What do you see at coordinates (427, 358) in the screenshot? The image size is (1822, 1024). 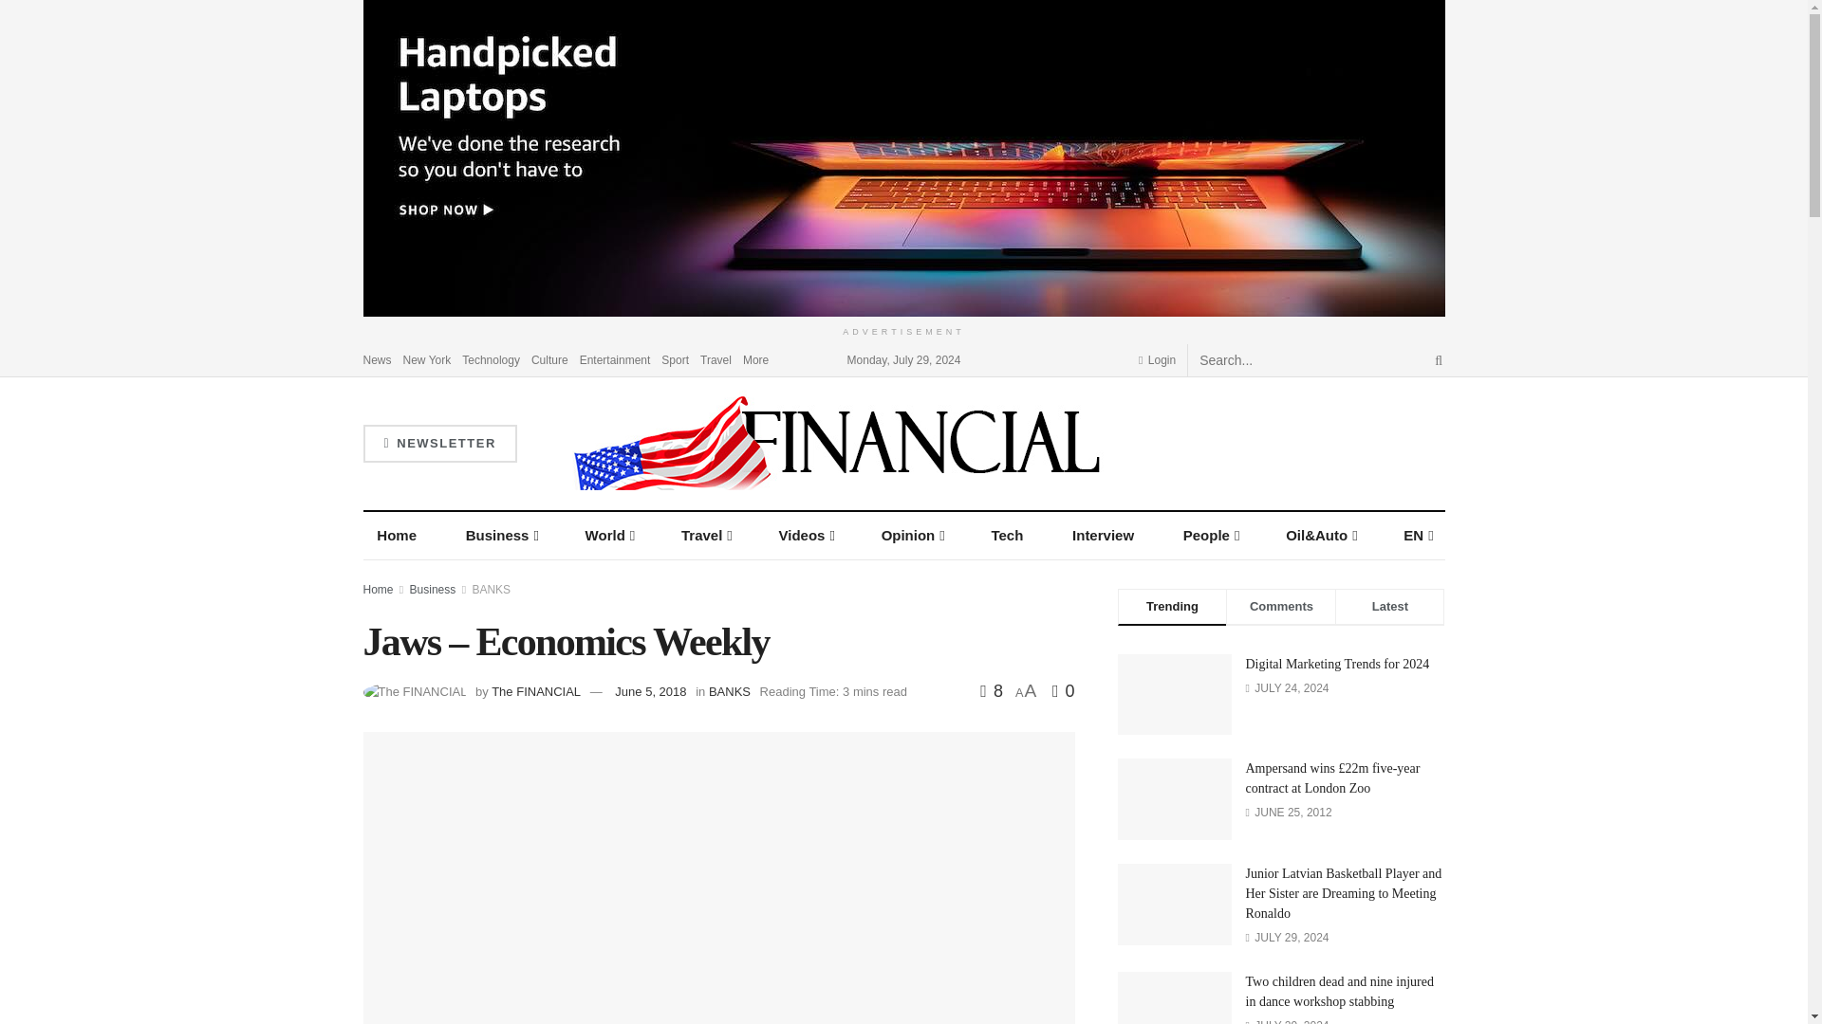 I see `New York` at bounding box center [427, 358].